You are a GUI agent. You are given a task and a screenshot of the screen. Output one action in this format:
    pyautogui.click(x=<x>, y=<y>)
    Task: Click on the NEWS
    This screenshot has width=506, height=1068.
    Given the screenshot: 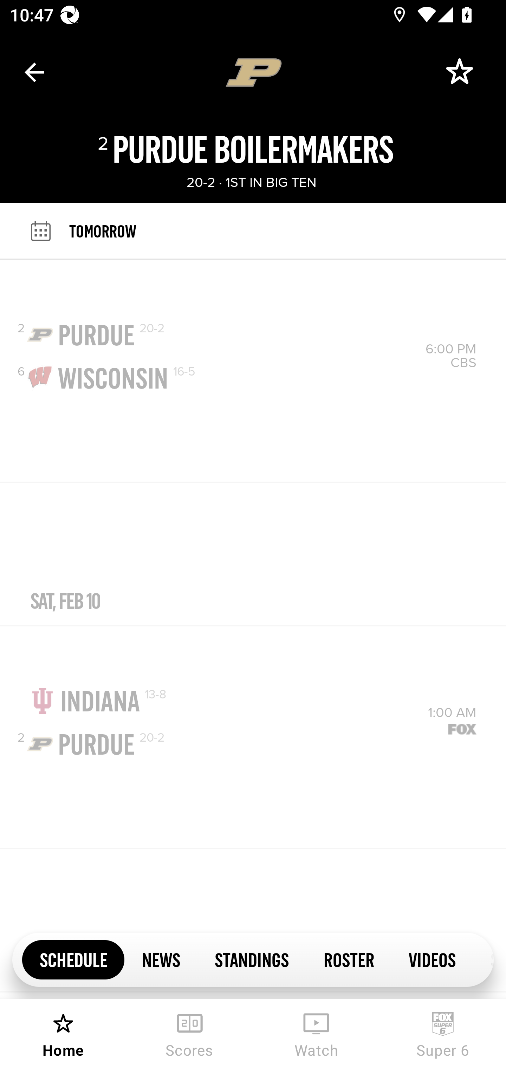 What is the action you would take?
    pyautogui.click(x=161, y=959)
    